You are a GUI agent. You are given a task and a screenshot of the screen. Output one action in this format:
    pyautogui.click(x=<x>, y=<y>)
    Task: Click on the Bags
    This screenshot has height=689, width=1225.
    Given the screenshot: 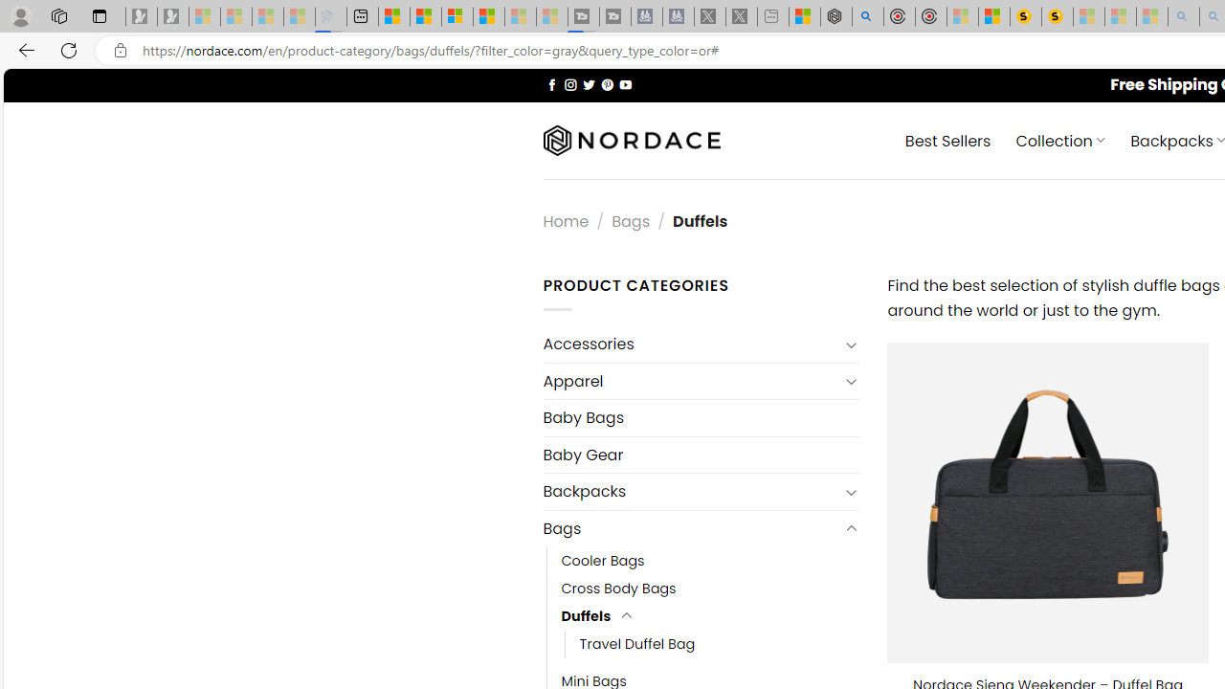 What is the action you would take?
    pyautogui.click(x=691, y=528)
    